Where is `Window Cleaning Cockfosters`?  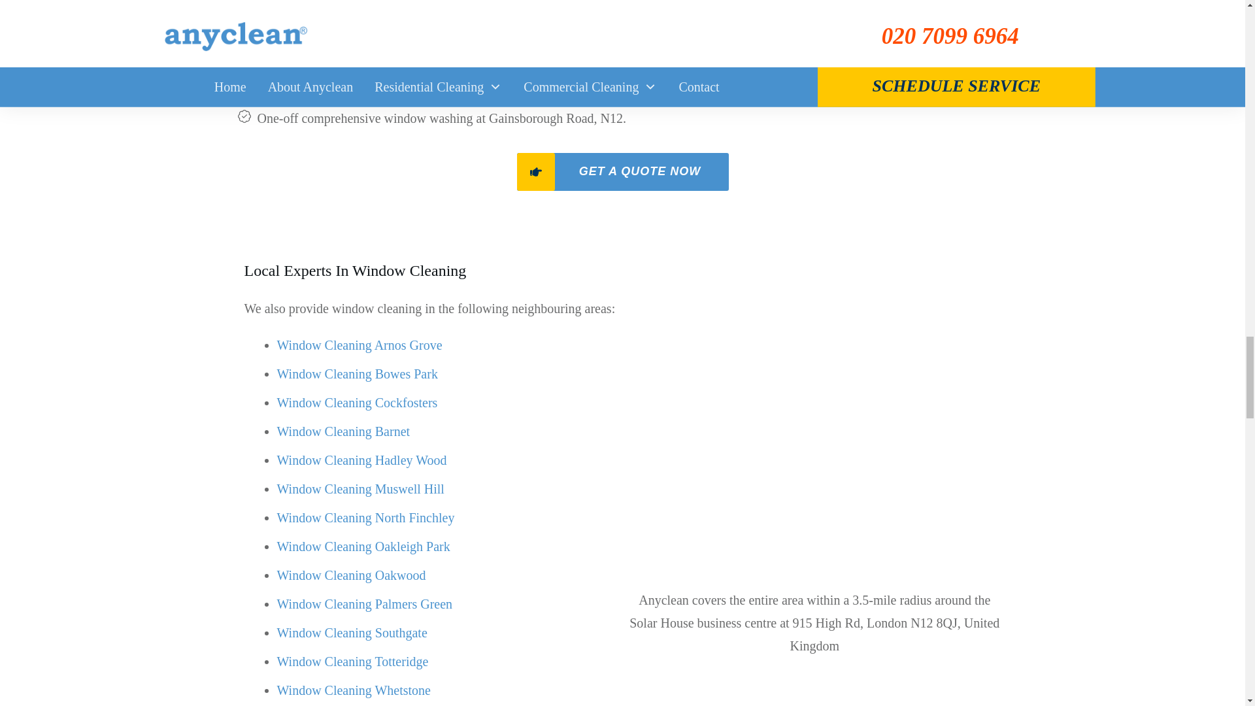 Window Cleaning Cockfosters is located at coordinates (358, 403).